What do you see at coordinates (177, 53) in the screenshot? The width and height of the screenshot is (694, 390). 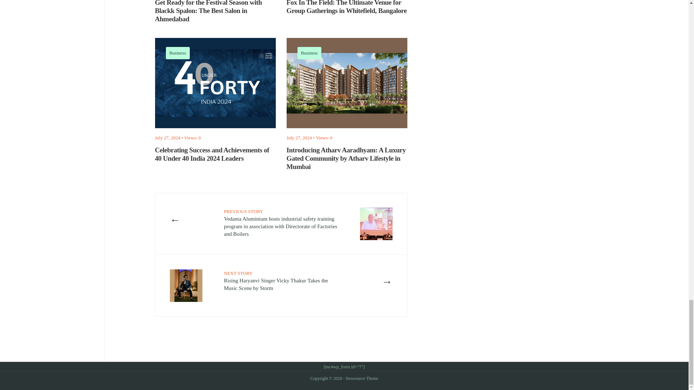 I see `Business` at bounding box center [177, 53].